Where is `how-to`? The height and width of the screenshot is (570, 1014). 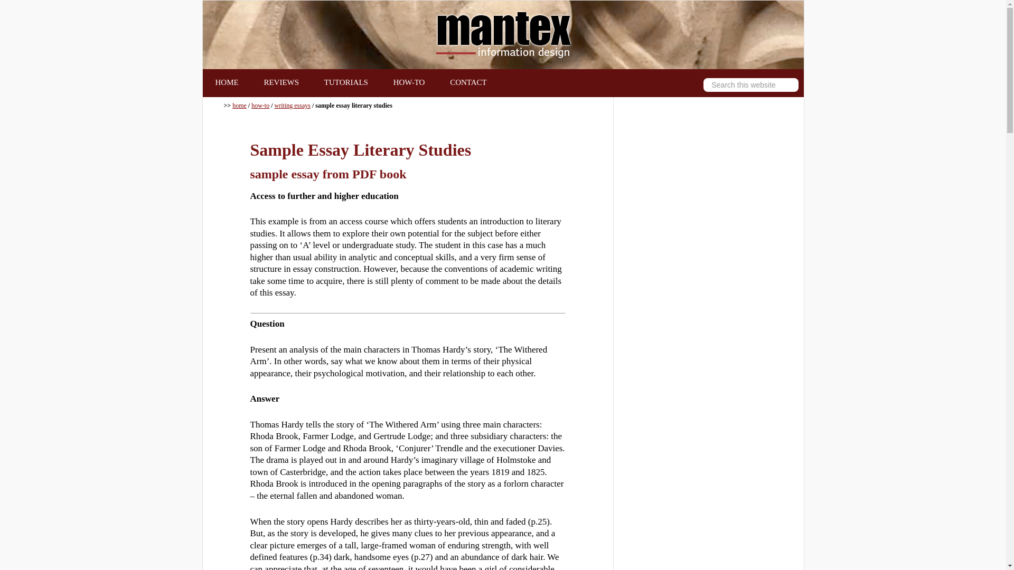 how-to is located at coordinates (260, 106).